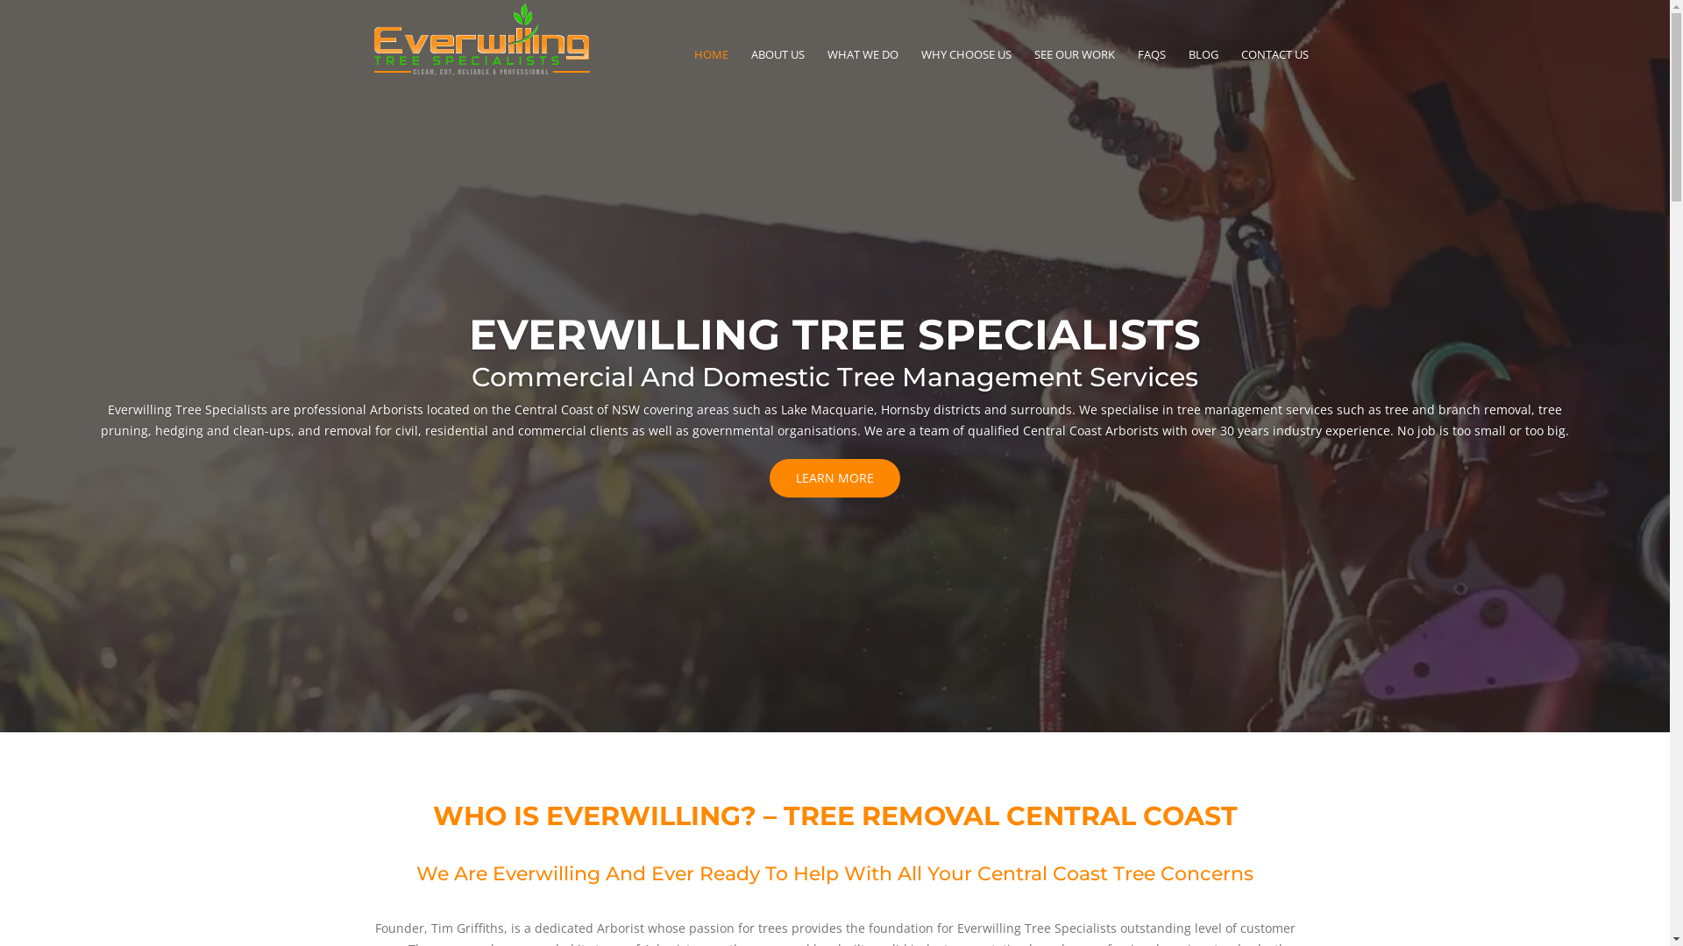  I want to click on EVERWILLING TREE SPECIALISTS, so click(834, 335).